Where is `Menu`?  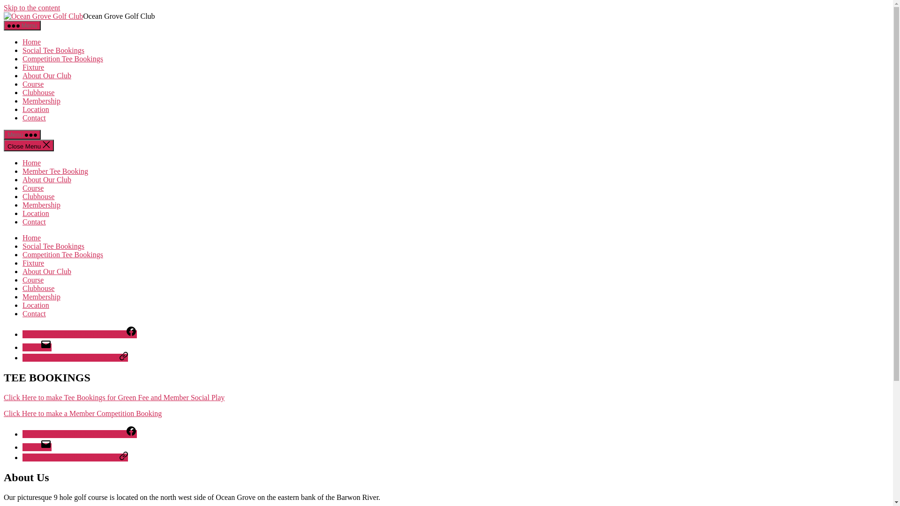
Menu is located at coordinates (22, 135).